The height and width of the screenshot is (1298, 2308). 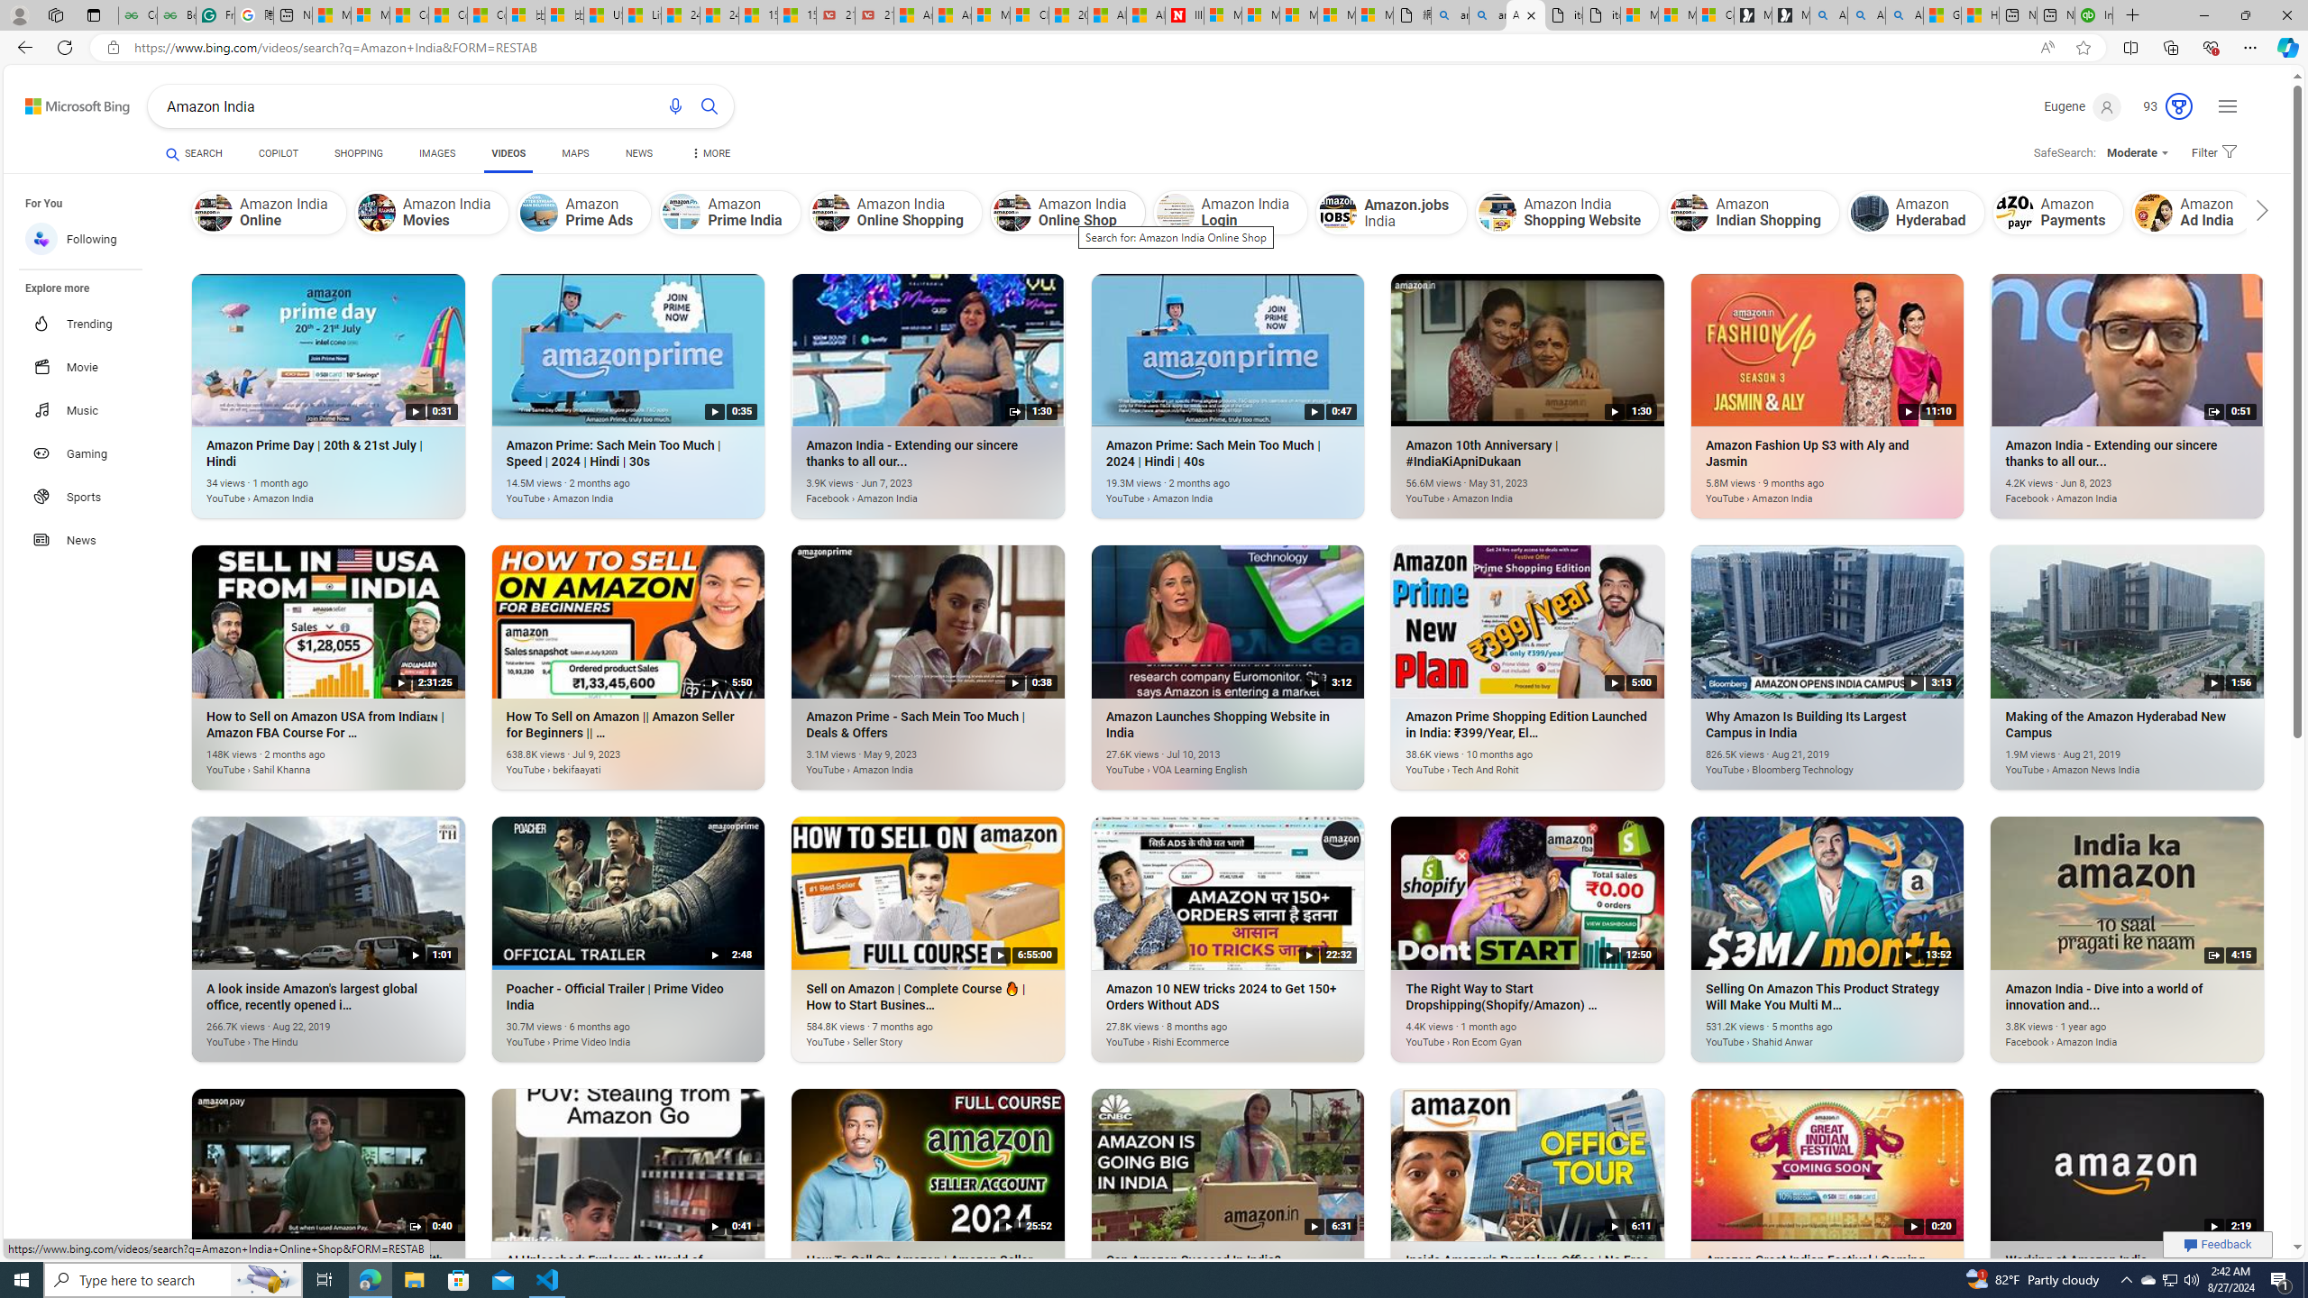 What do you see at coordinates (1980, 15) in the screenshot?
I see `How to Use a TV as a Computer Monitor` at bounding box center [1980, 15].